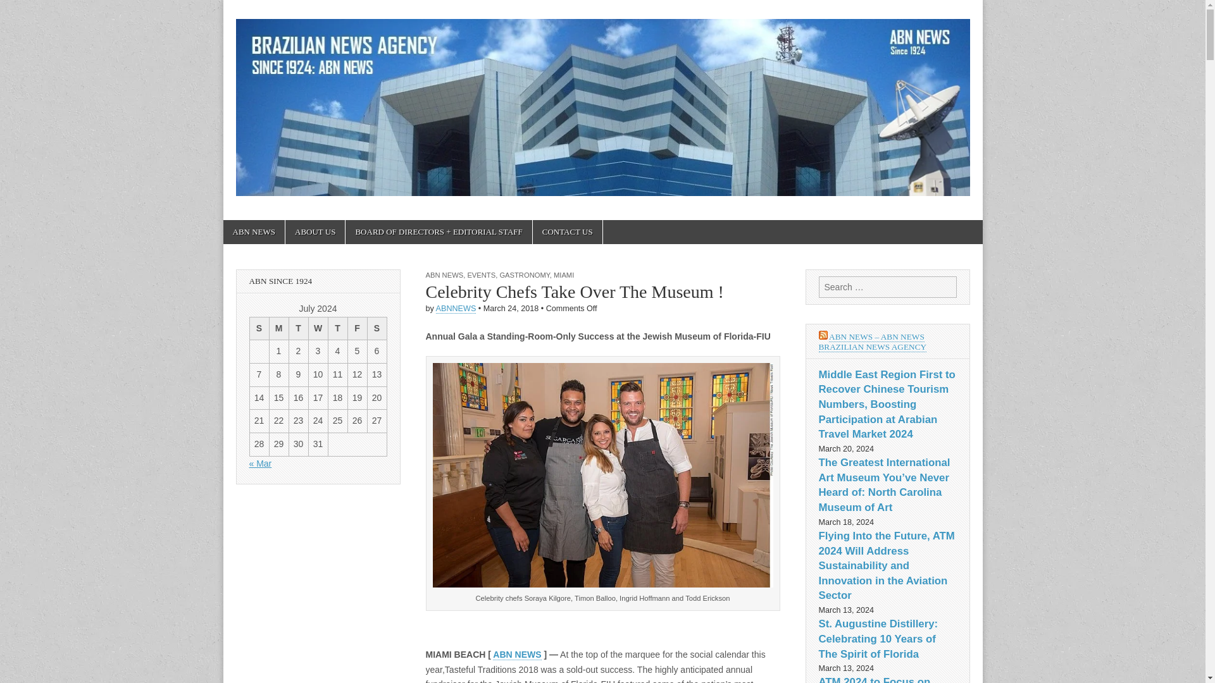 This screenshot has width=1215, height=683. What do you see at coordinates (456, 309) in the screenshot?
I see `Posts by ABNNEWS` at bounding box center [456, 309].